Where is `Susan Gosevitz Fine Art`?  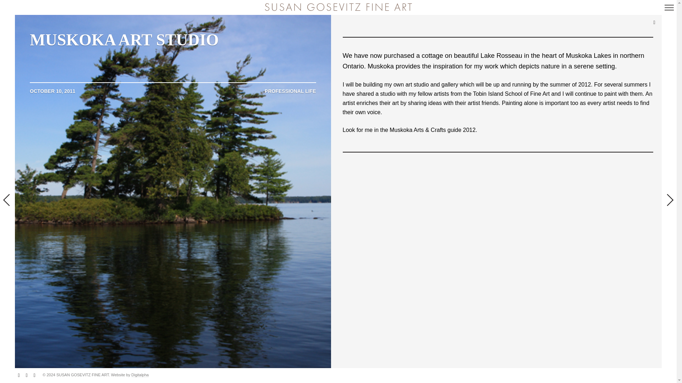 Susan Gosevitz Fine Art is located at coordinates (338, 7).